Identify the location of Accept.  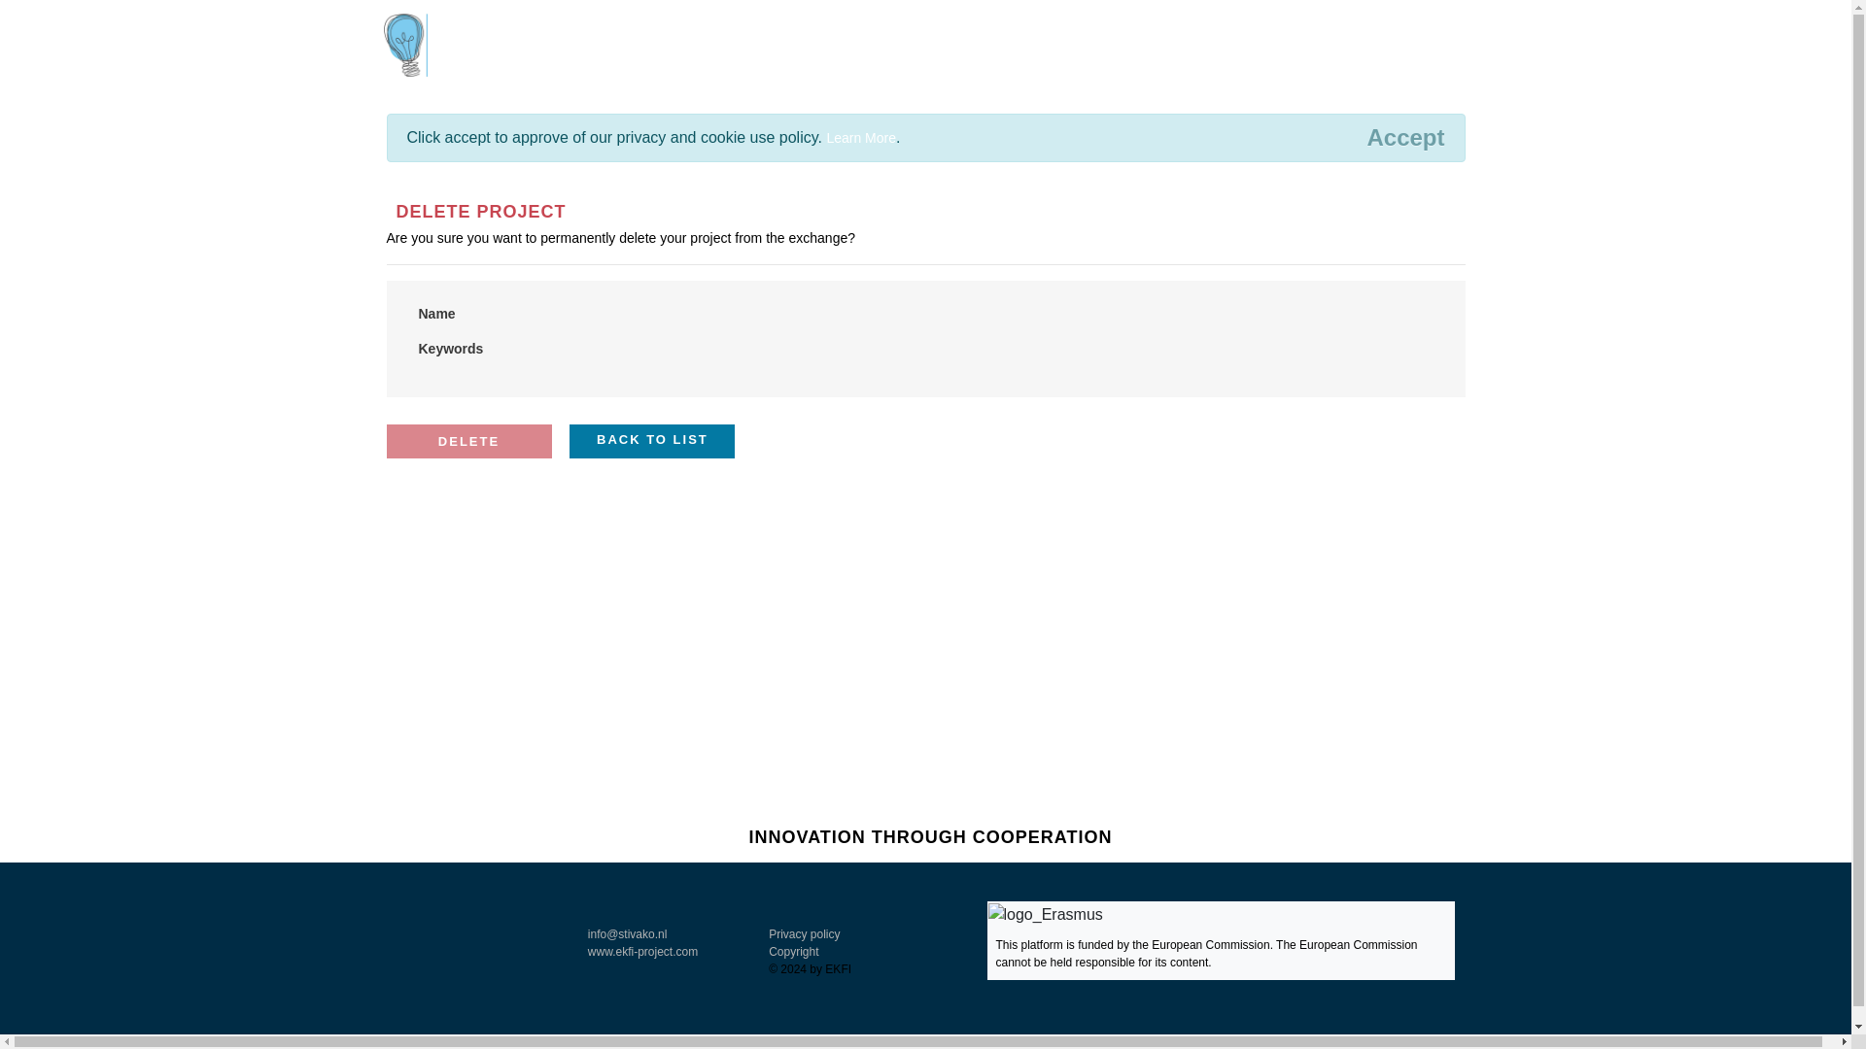
(1405, 138).